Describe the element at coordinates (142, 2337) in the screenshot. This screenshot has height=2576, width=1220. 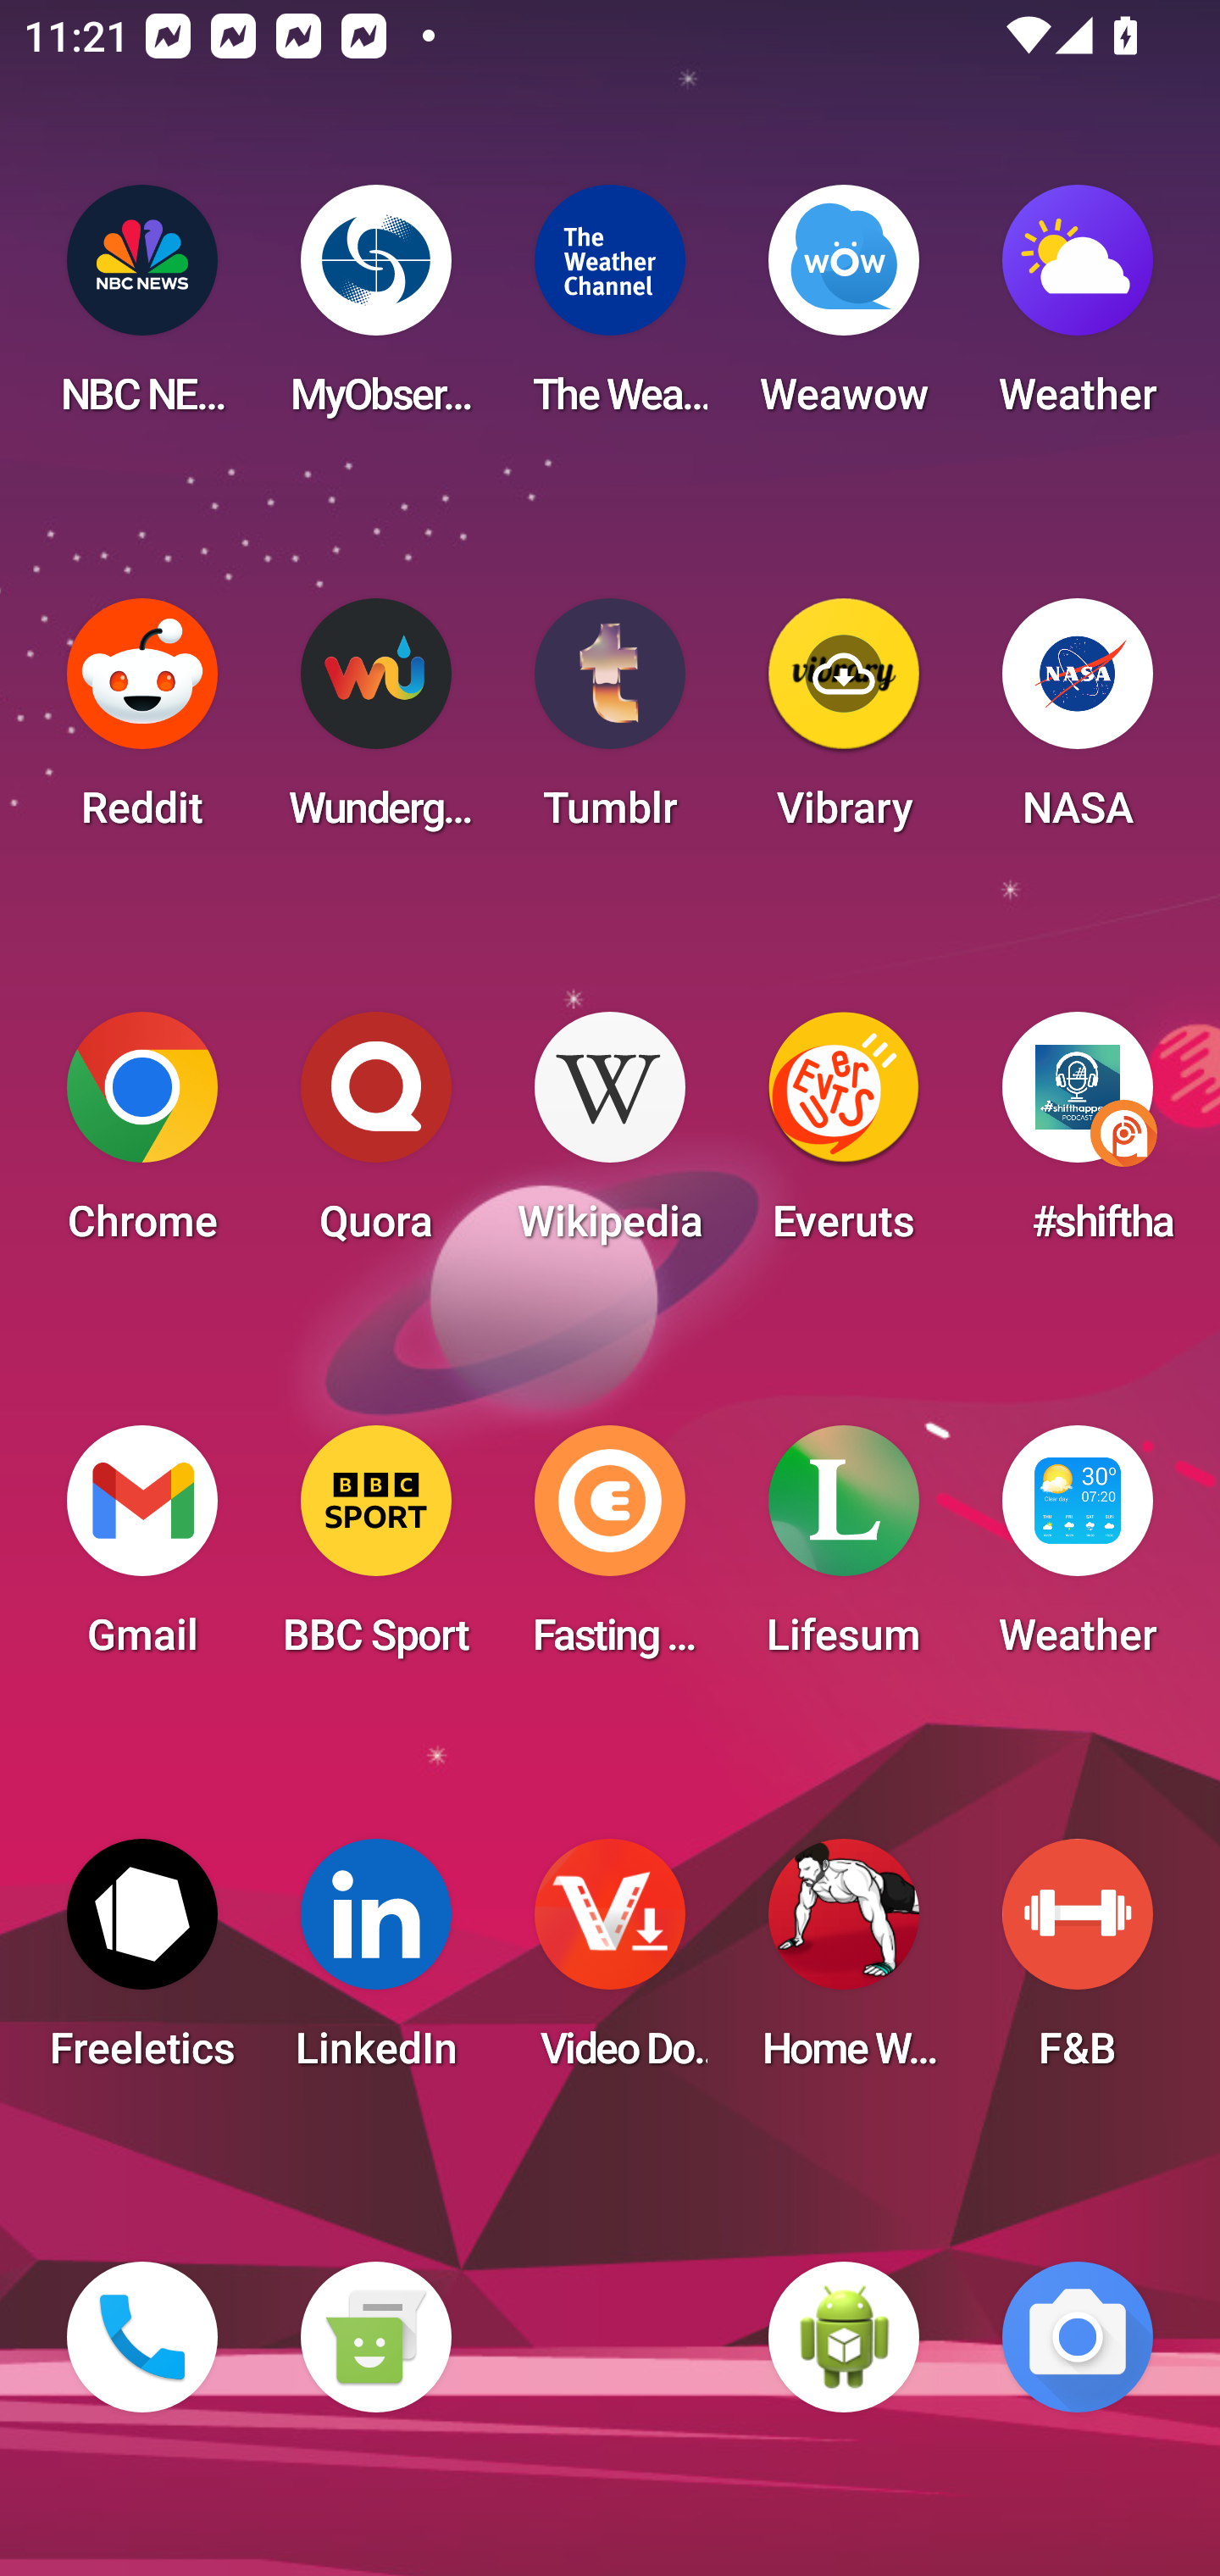
I see `Phone` at that location.